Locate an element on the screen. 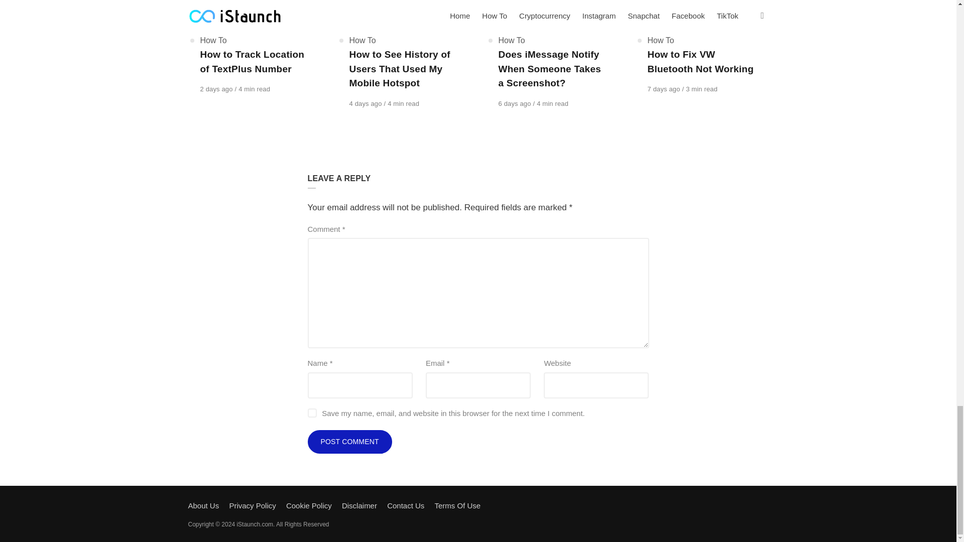 Image resolution: width=964 pixels, height=542 pixels. 4 days ago is located at coordinates (367, 103).